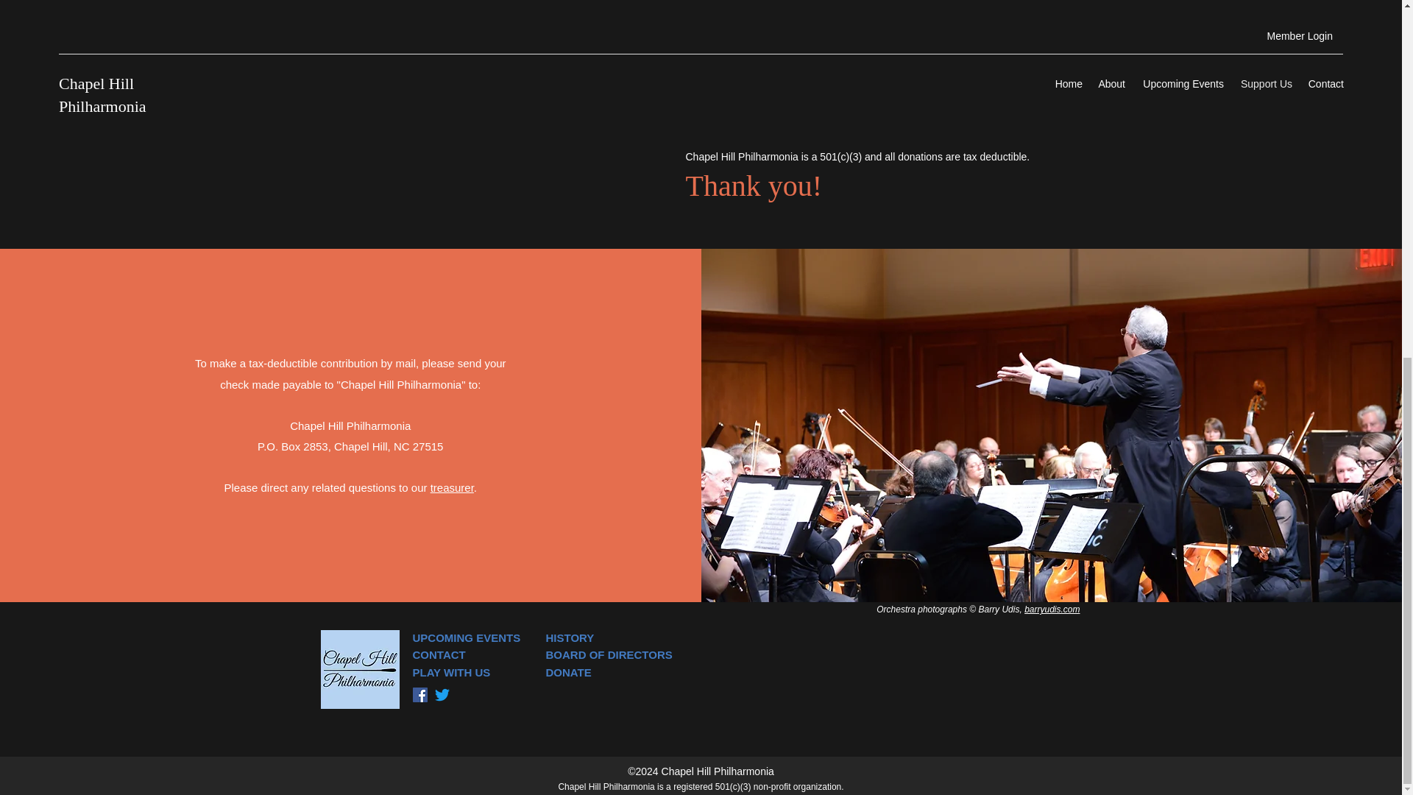  I want to click on UPCOMING EVENTS, so click(466, 637).